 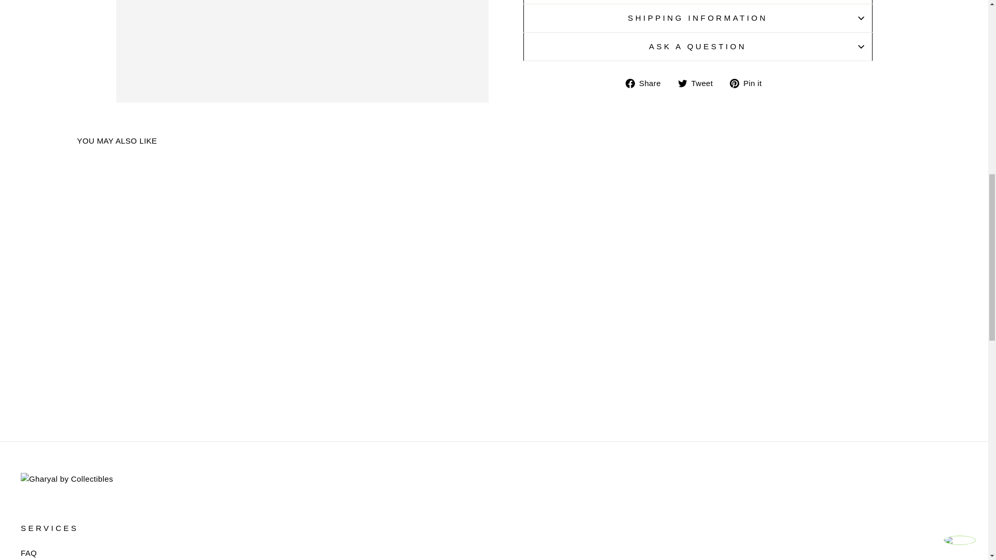 What do you see at coordinates (699, 83) in the screenshot?
I see `Tweet on Twitter` at bounding box center [699, 83].